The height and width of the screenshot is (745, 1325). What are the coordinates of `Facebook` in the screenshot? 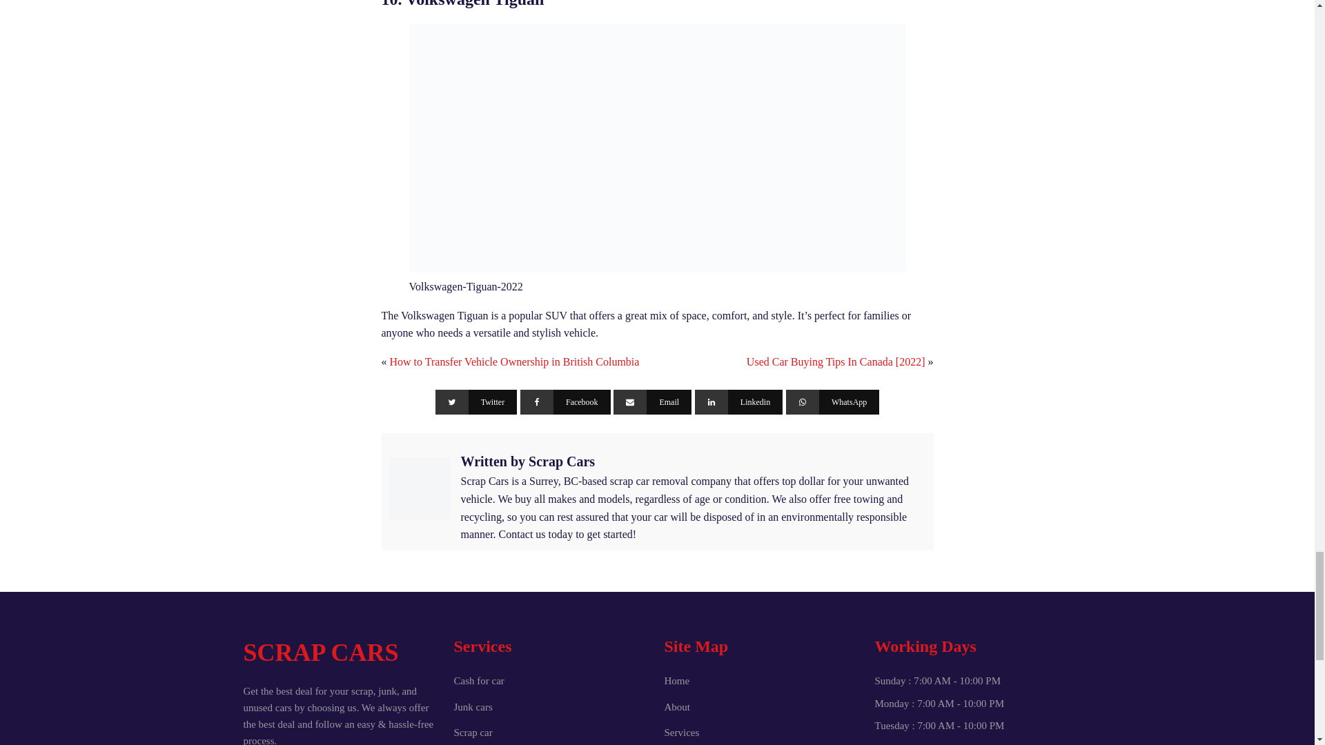 It's located at (566, 401).